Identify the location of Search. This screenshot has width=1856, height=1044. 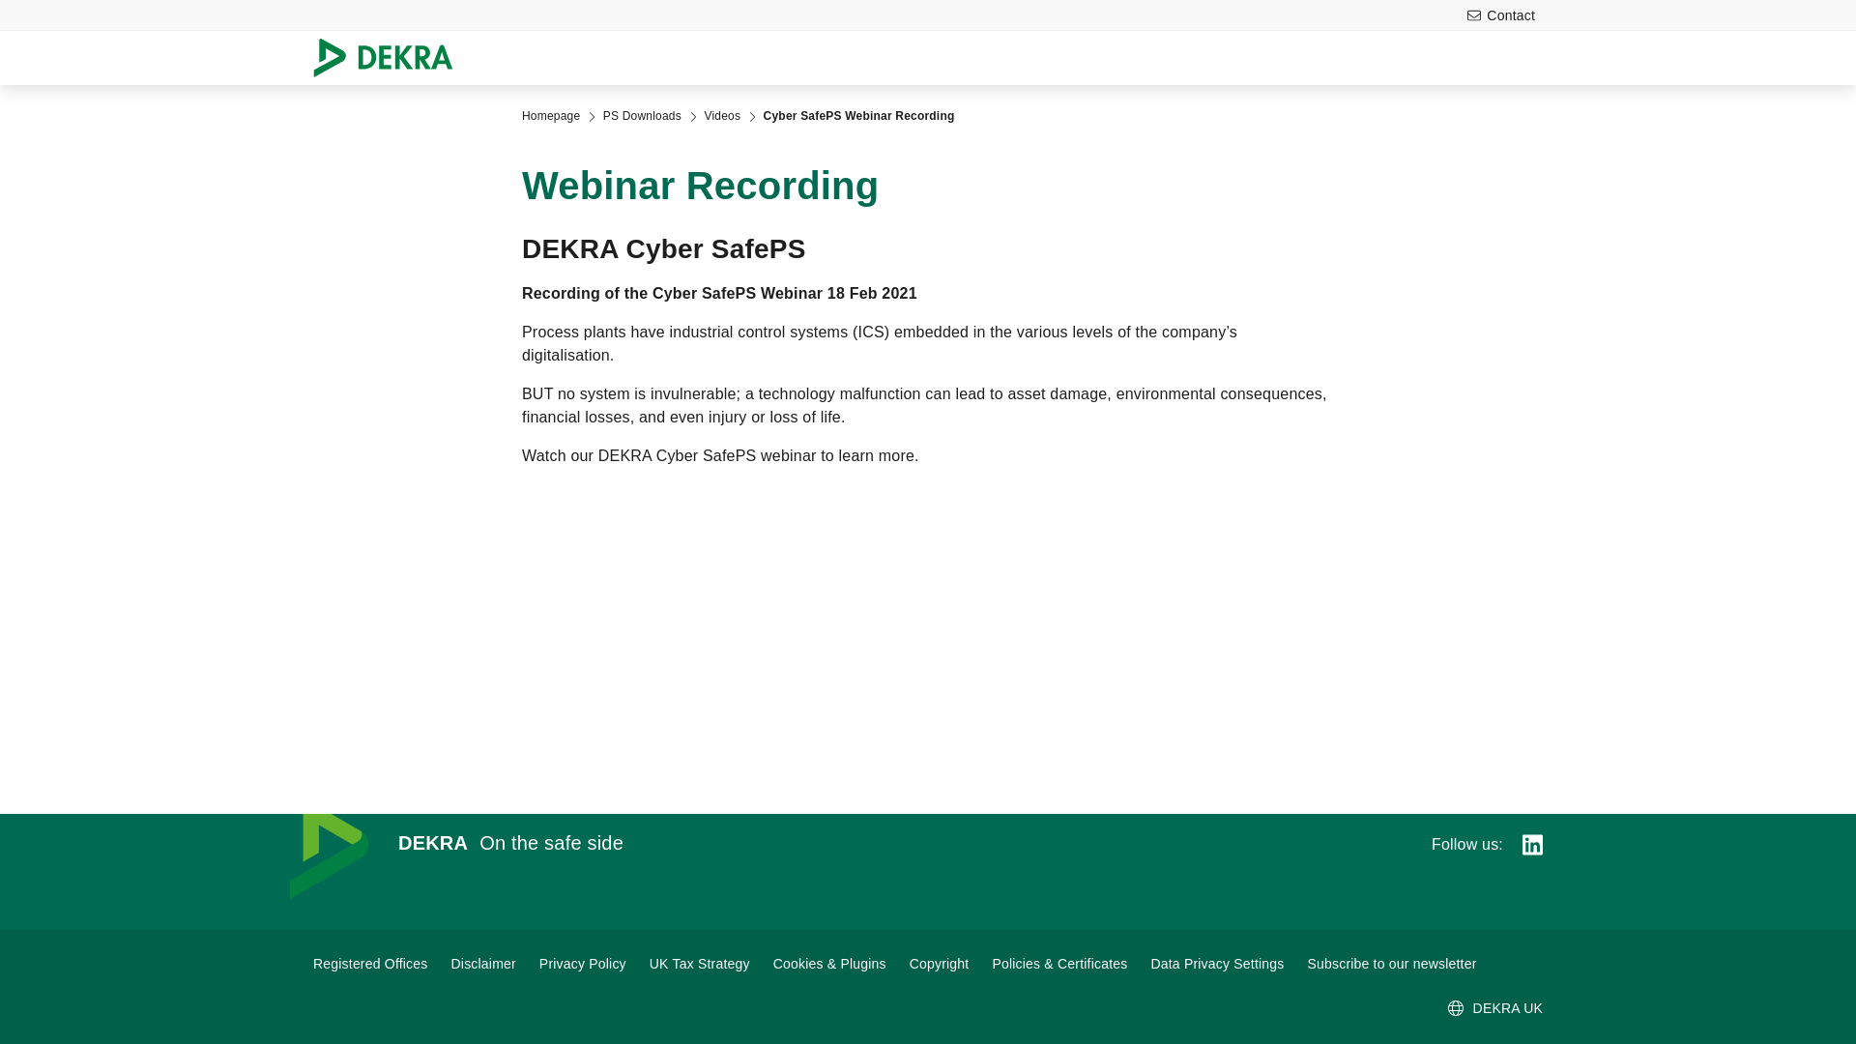
(1592, 58).